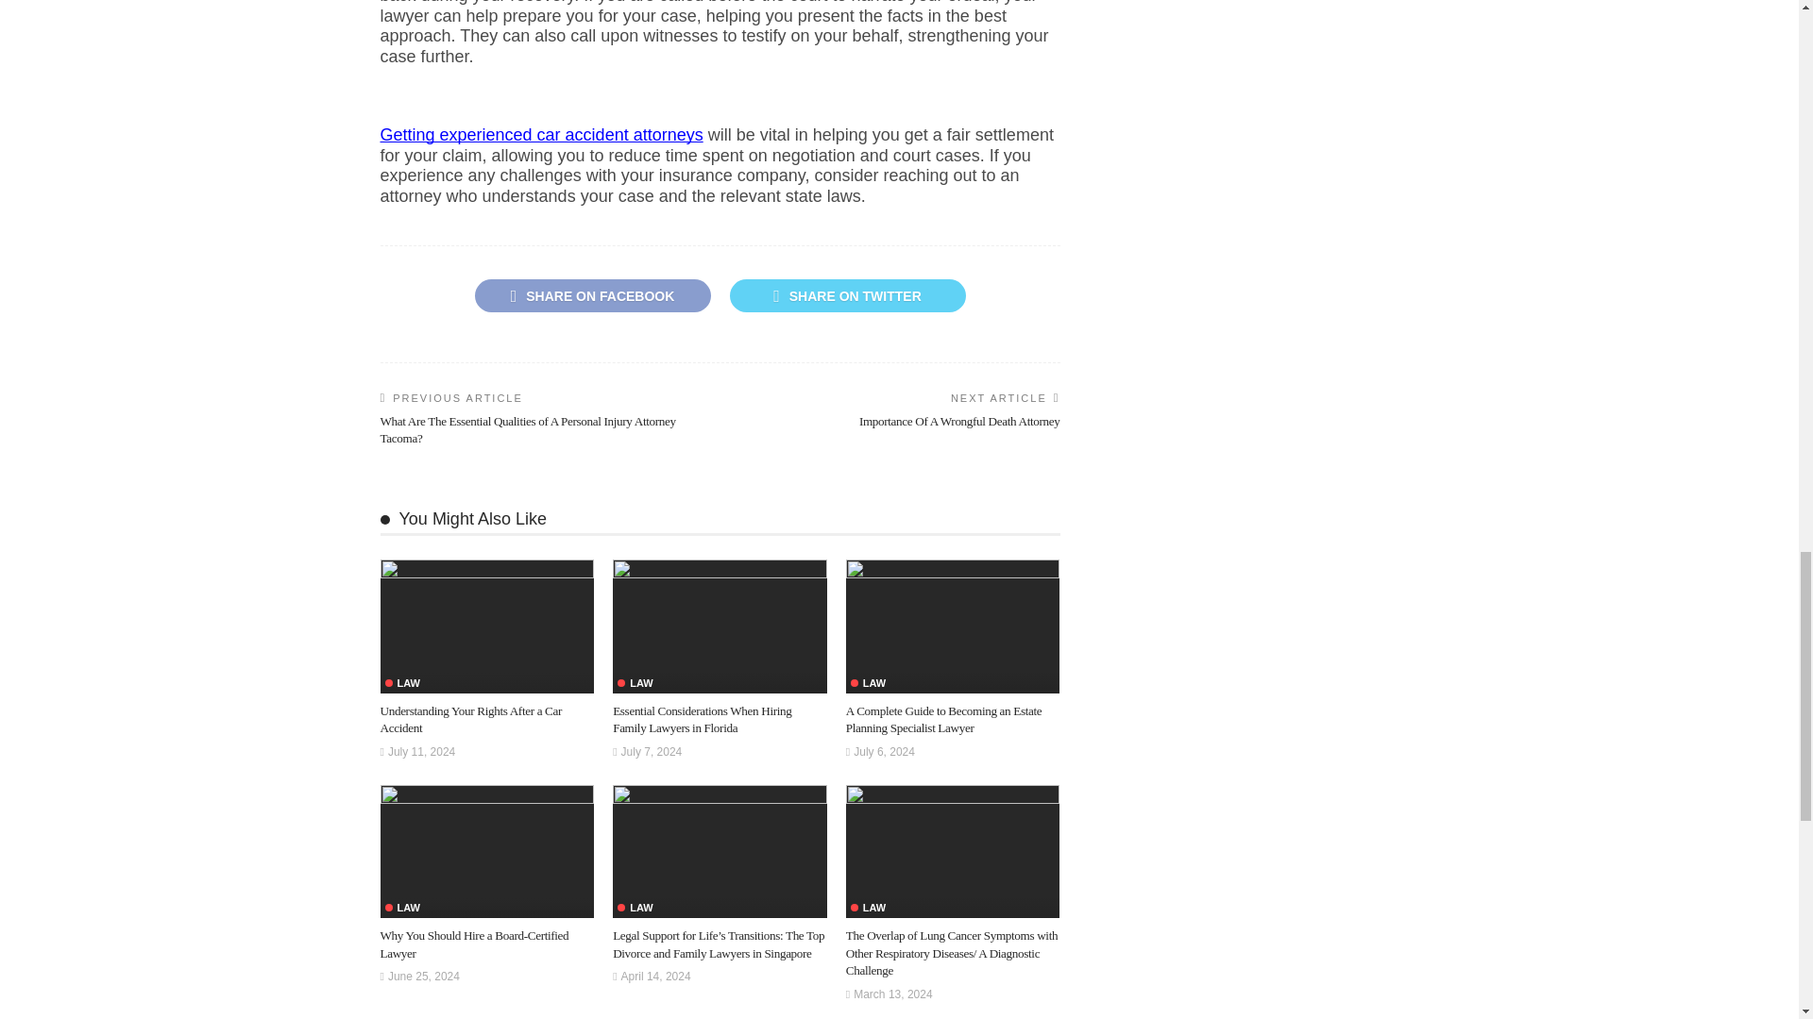 The width and height of the screenshot is (1813, 1019). What do you see at coordinates (402, 683) in the screenshot?
I see `LAW` at bounding box center [402, 683].